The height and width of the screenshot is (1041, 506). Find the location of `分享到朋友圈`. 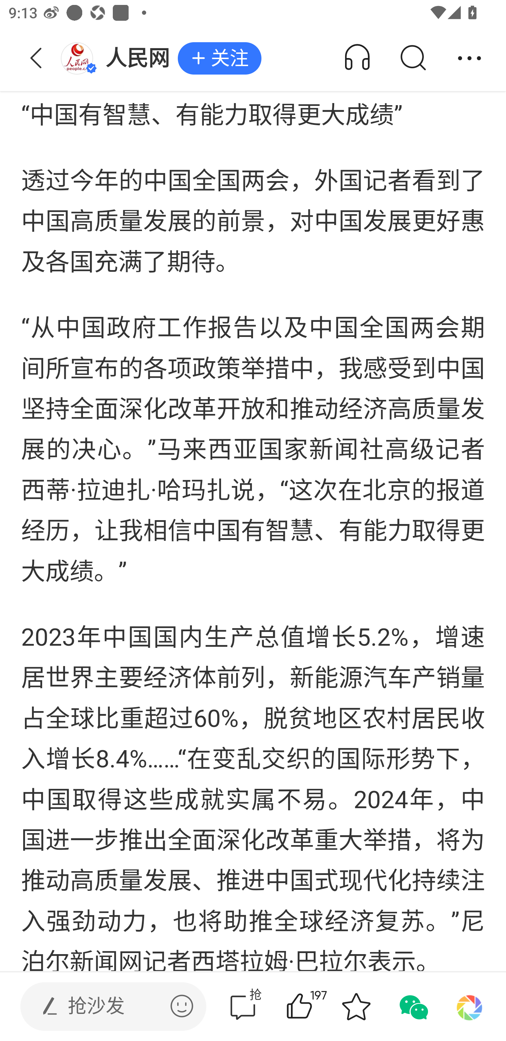

分享到朋友圈 is located at coordinates (469, 1007).